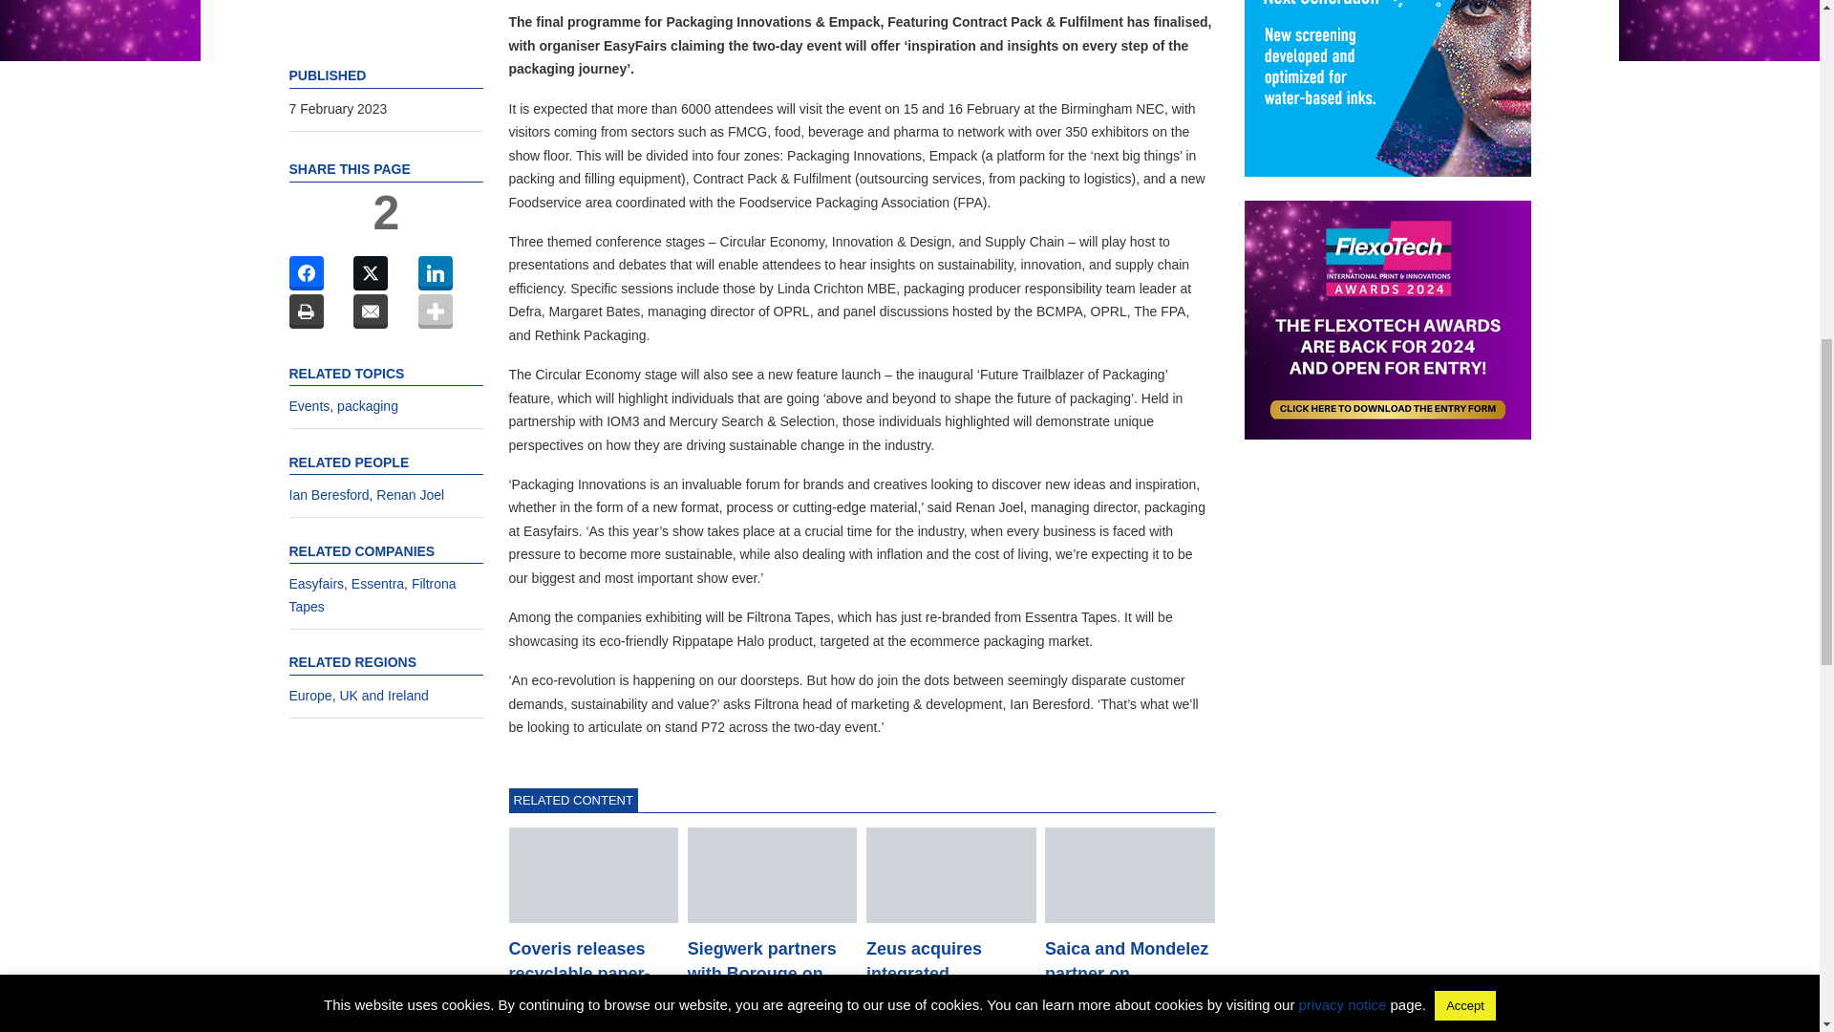 The width and height of the screenshot is (1834, 1032). I want to click on Siegwerk partners with Borouge on mono-material development, so click(773, 875).